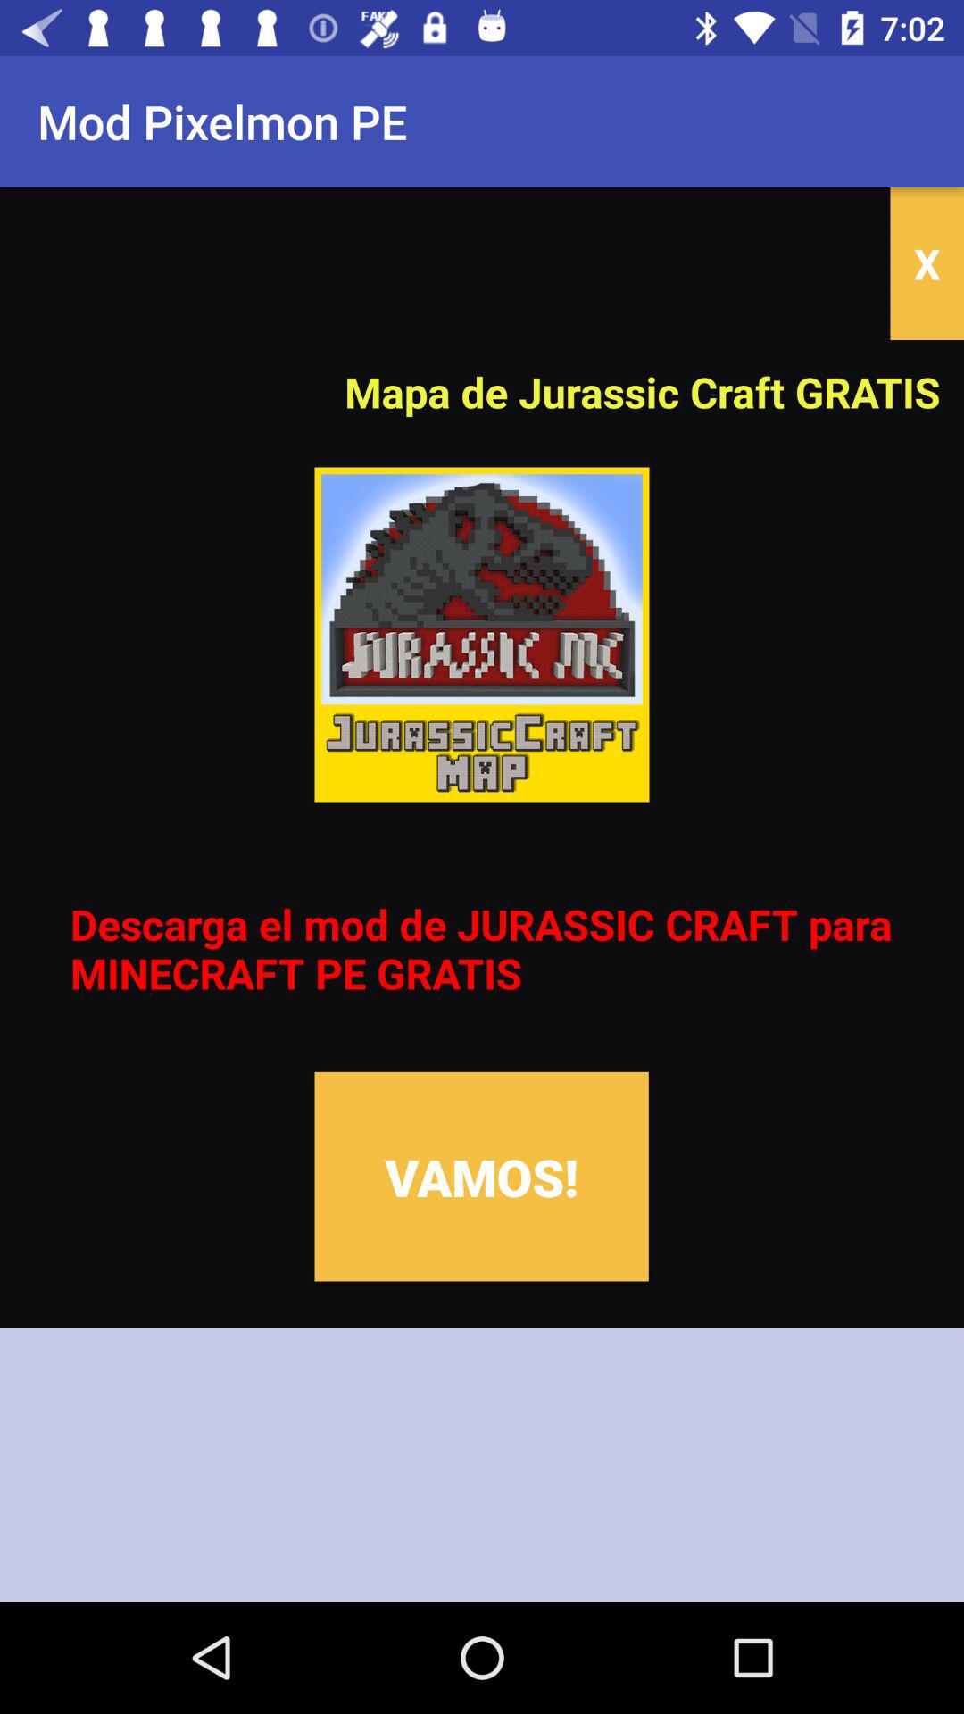 This screenshot has width=964, height=1714. What do you see at coordinates (481, 1177) in the screenshot?
I see `launch the icon below descarga el mod icon` at bounding box center [481, 1177].